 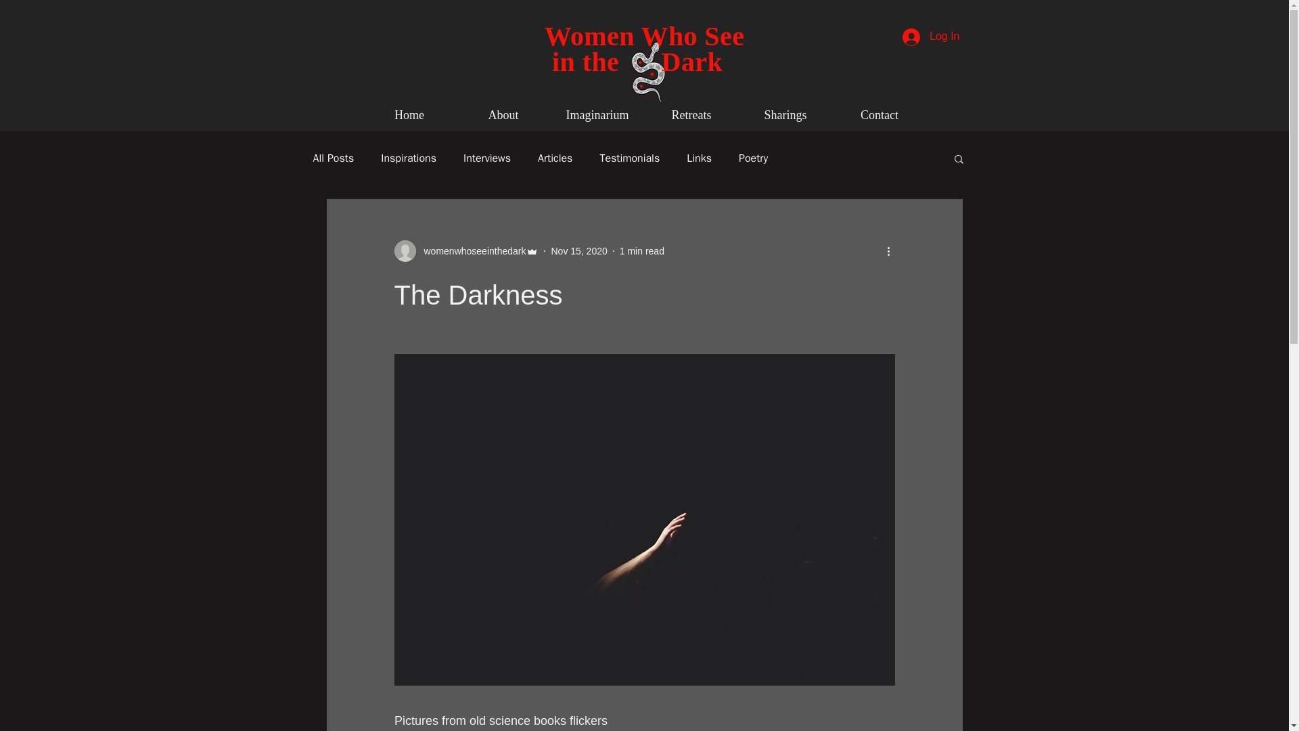 What do you see at coordinates (597, 115) in the screenshot?
I see `Imaginarium` at bounding box center [597, 115].